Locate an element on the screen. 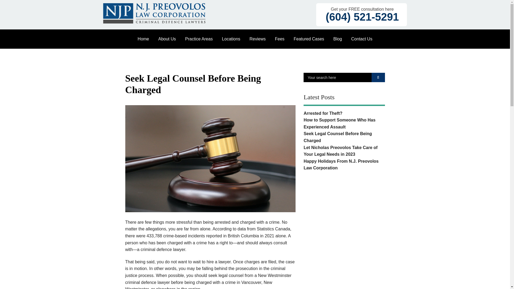 This screenshot has width=514, height=289. Offences Against Property and Persons is located at coordinates (199, 159).